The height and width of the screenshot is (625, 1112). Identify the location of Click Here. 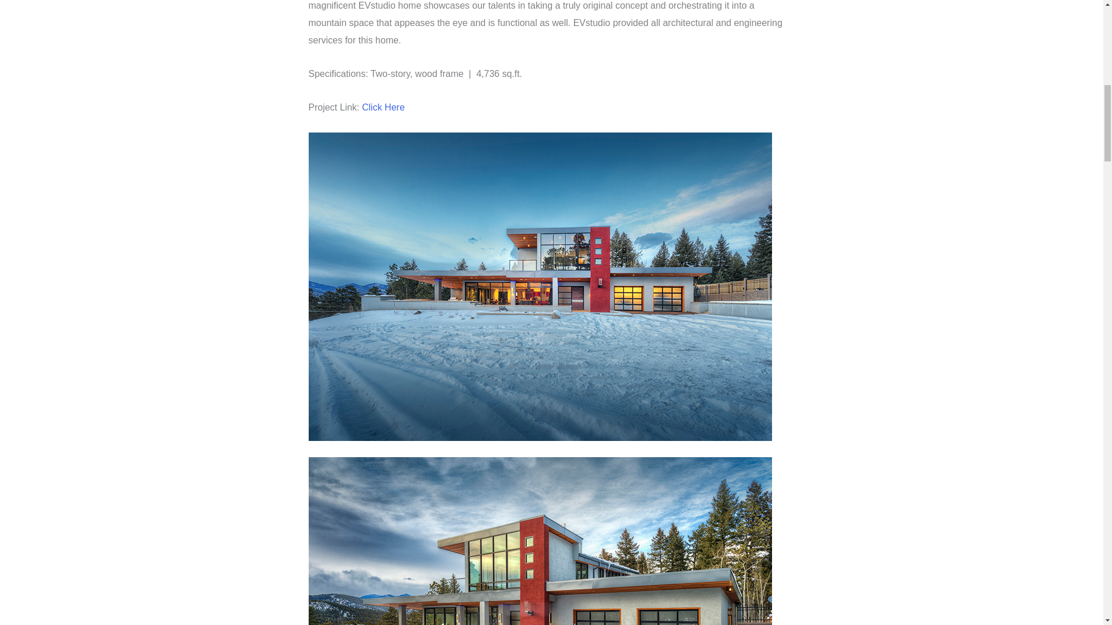
(383, 108).